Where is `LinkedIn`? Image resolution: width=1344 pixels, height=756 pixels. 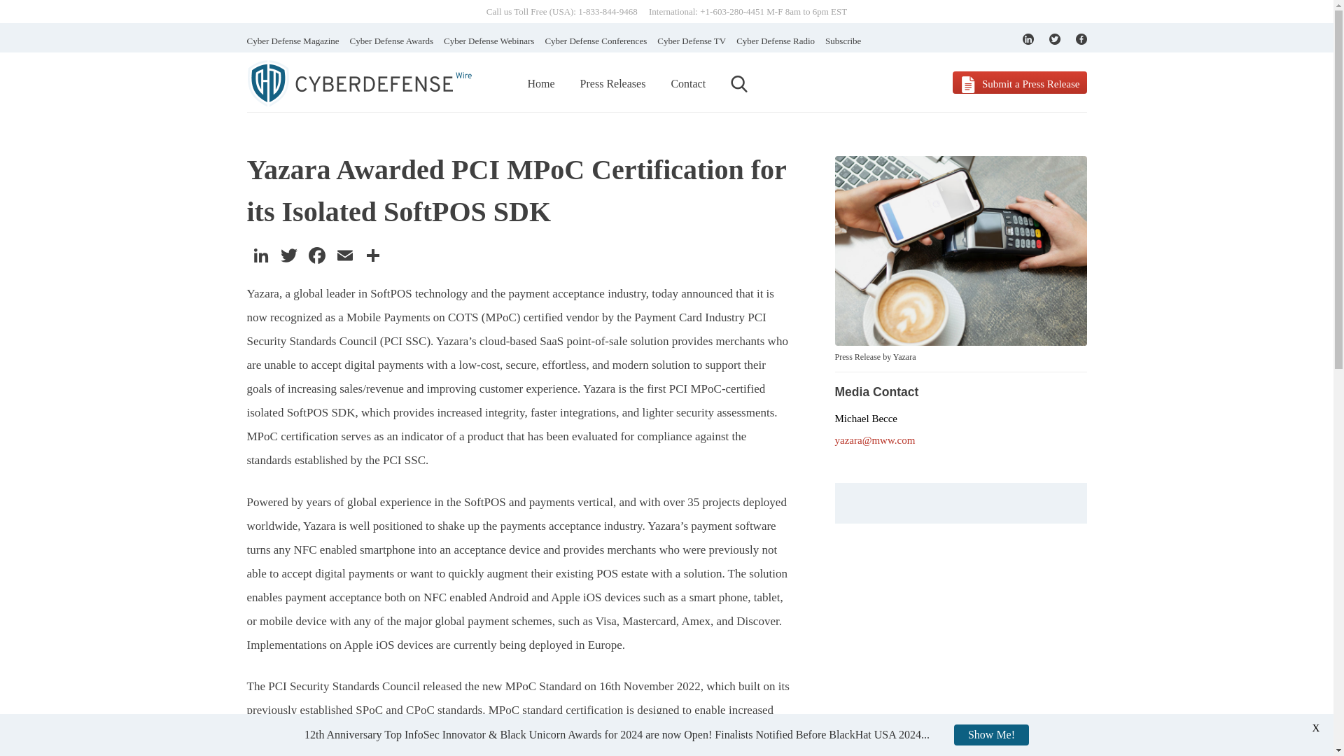
LinkedIn is located at coordinates (260, 256).